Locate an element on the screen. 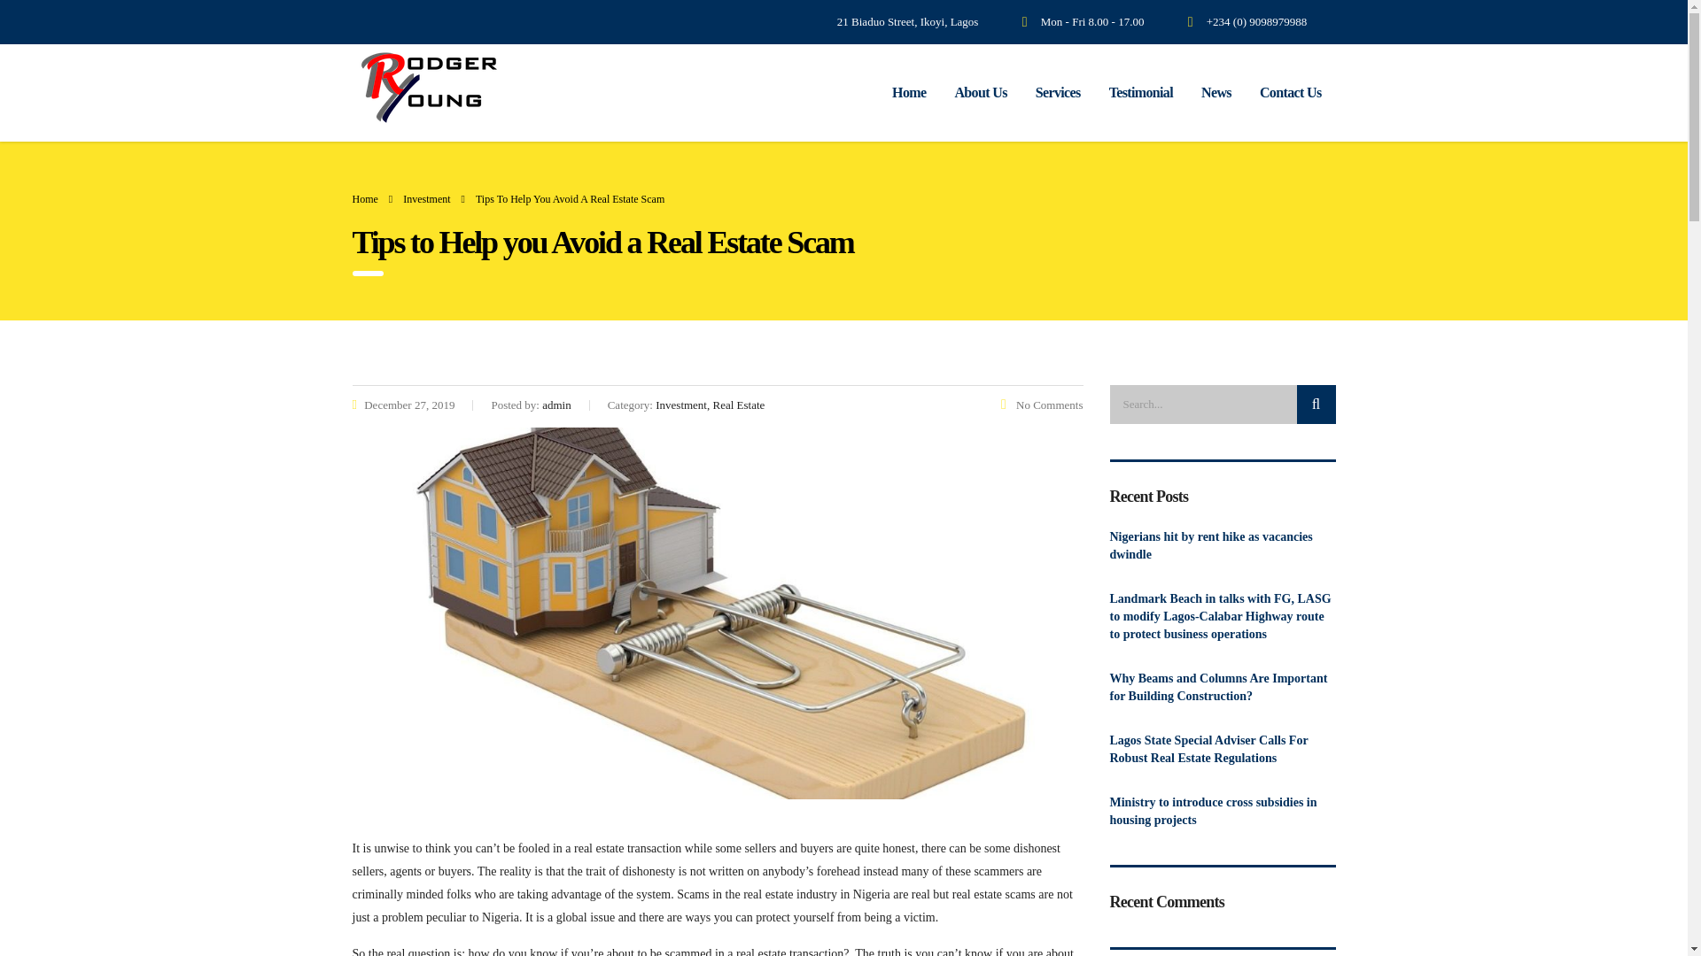  No Comments is located at coordinates (1042, 405).